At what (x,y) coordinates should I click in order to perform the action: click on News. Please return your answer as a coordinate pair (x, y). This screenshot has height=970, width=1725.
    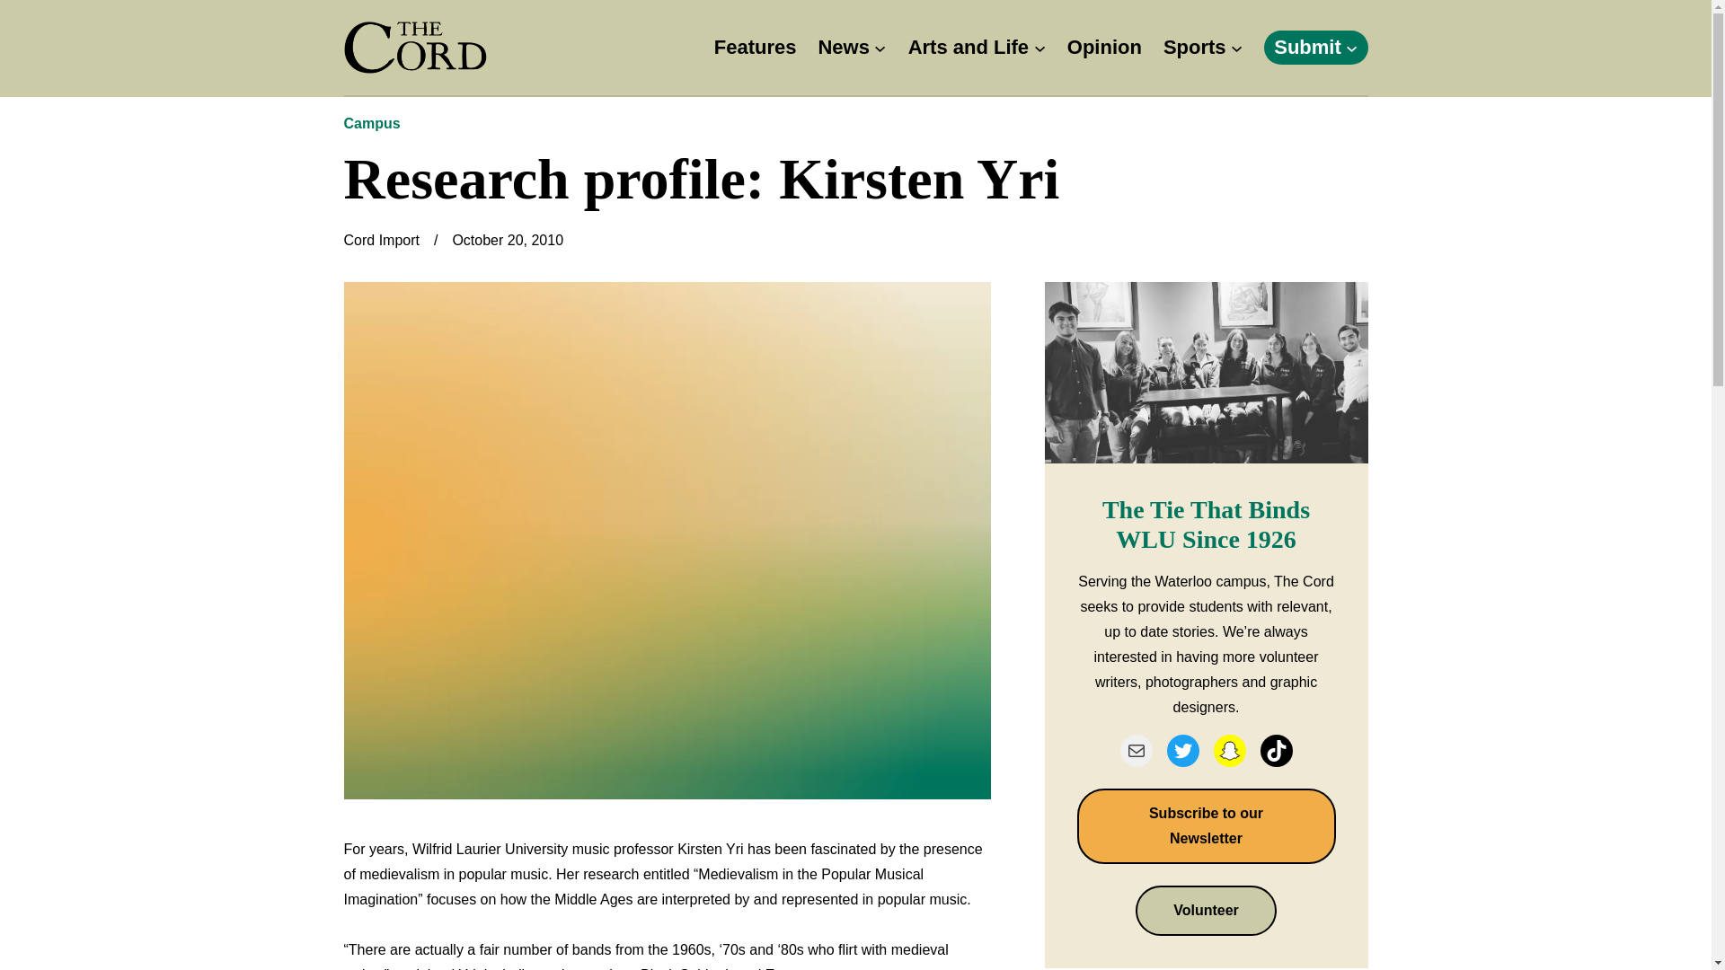
    Looking at the image, I should click on (843, 48).